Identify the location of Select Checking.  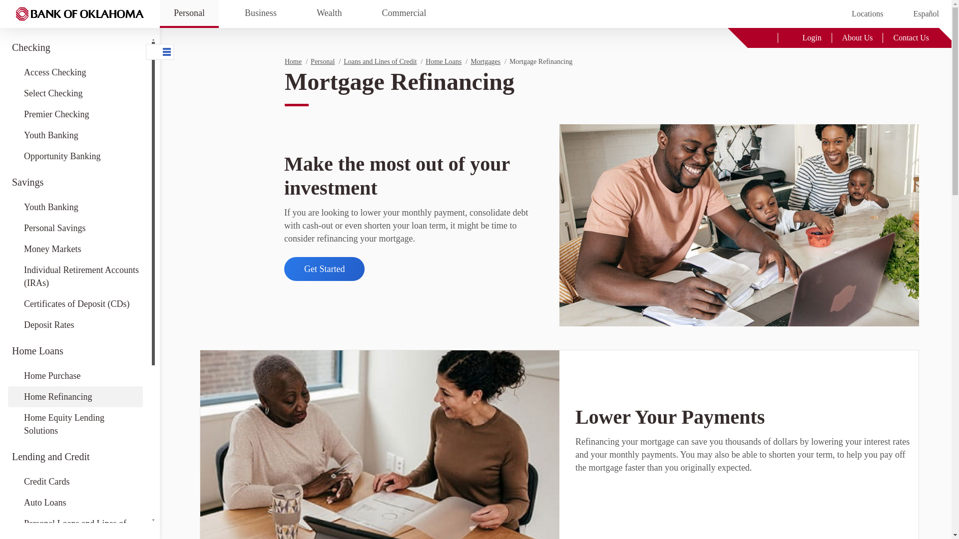
(75, 93).